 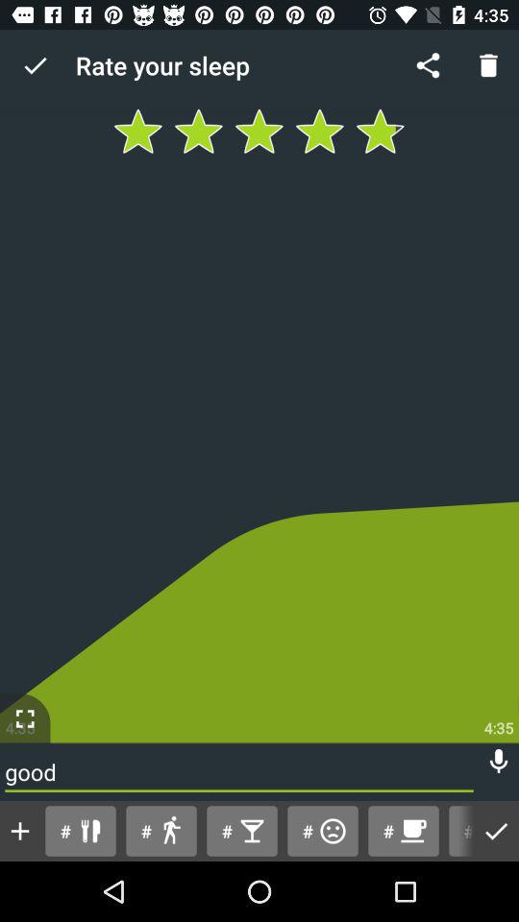 I want to click on turn on button to the left of #, so click(x=20, y=831).